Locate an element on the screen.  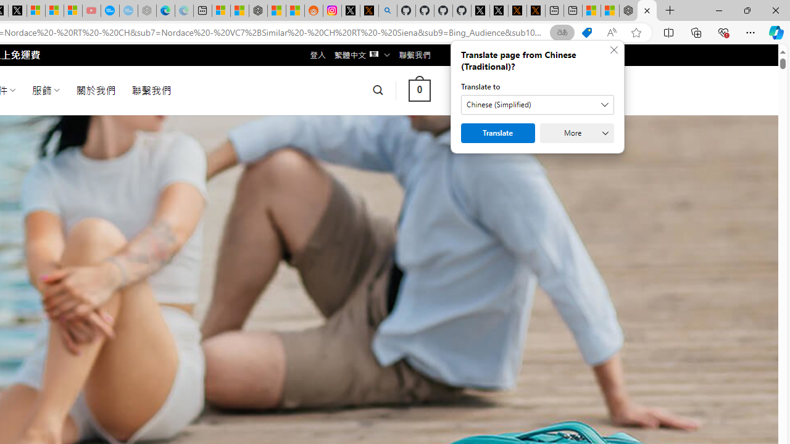
Translate is located at coordinates (497, 133).